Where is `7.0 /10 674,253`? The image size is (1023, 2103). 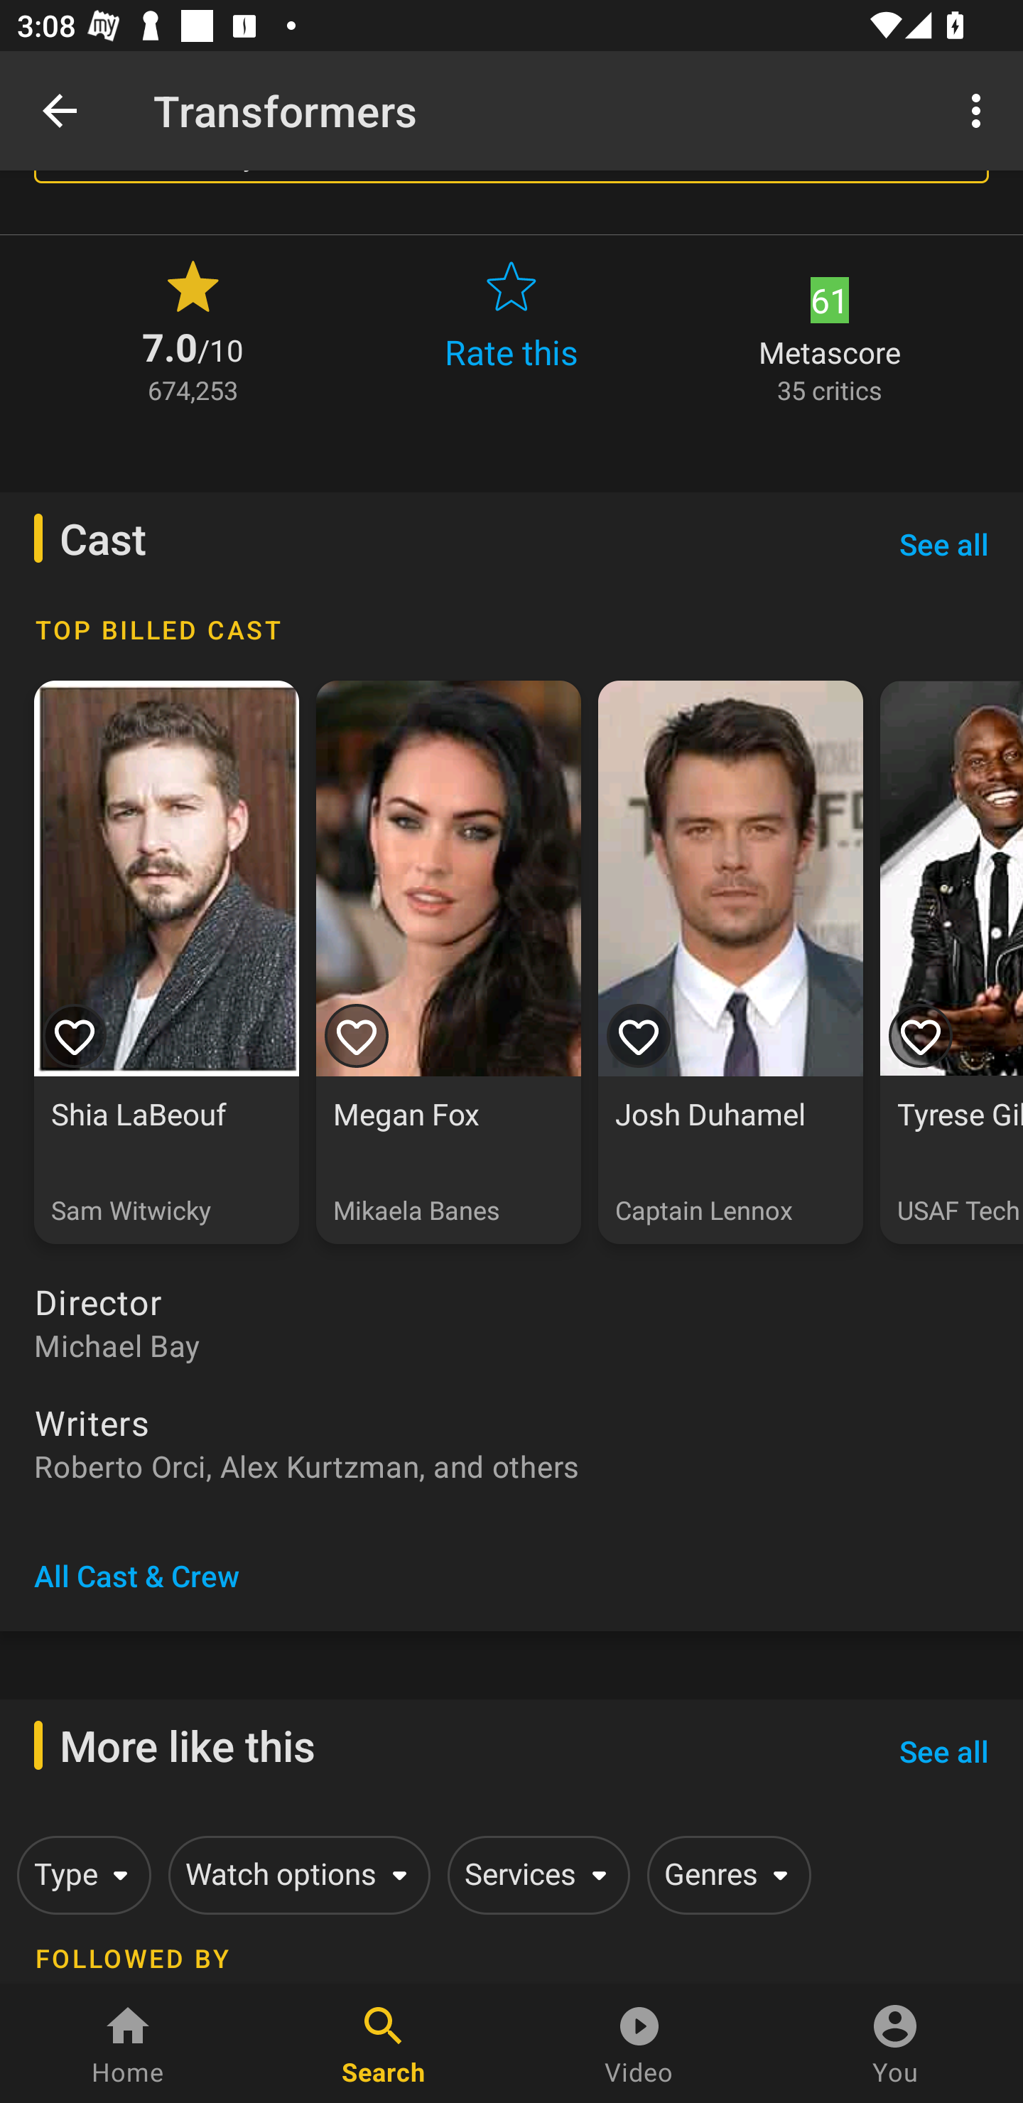
7.0 /10 674,253 is located at coordinates (193, 330).